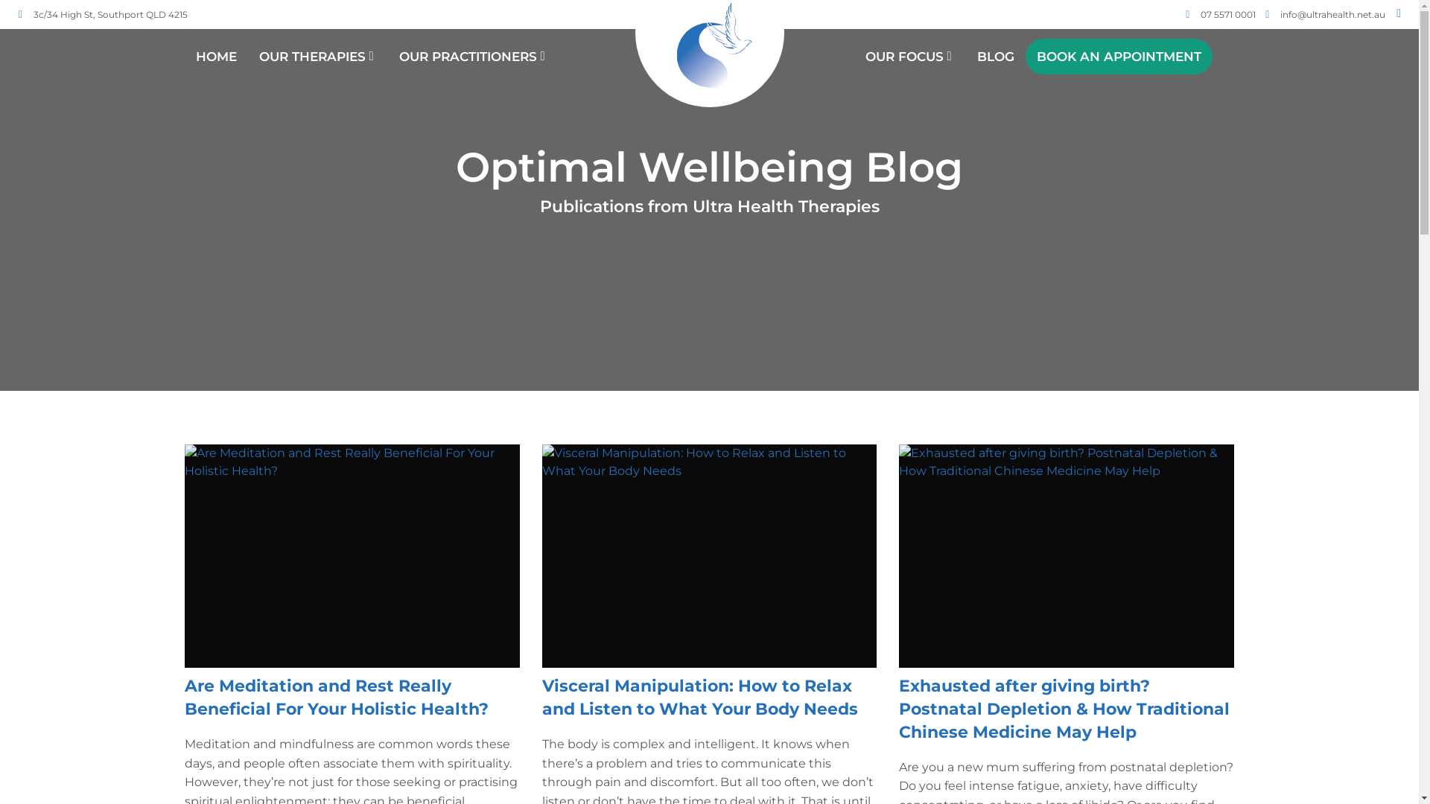 The width and height of the screenshot is (1430, 804). I want to click on OUR PRACTITIONERS, so click(474, 57).